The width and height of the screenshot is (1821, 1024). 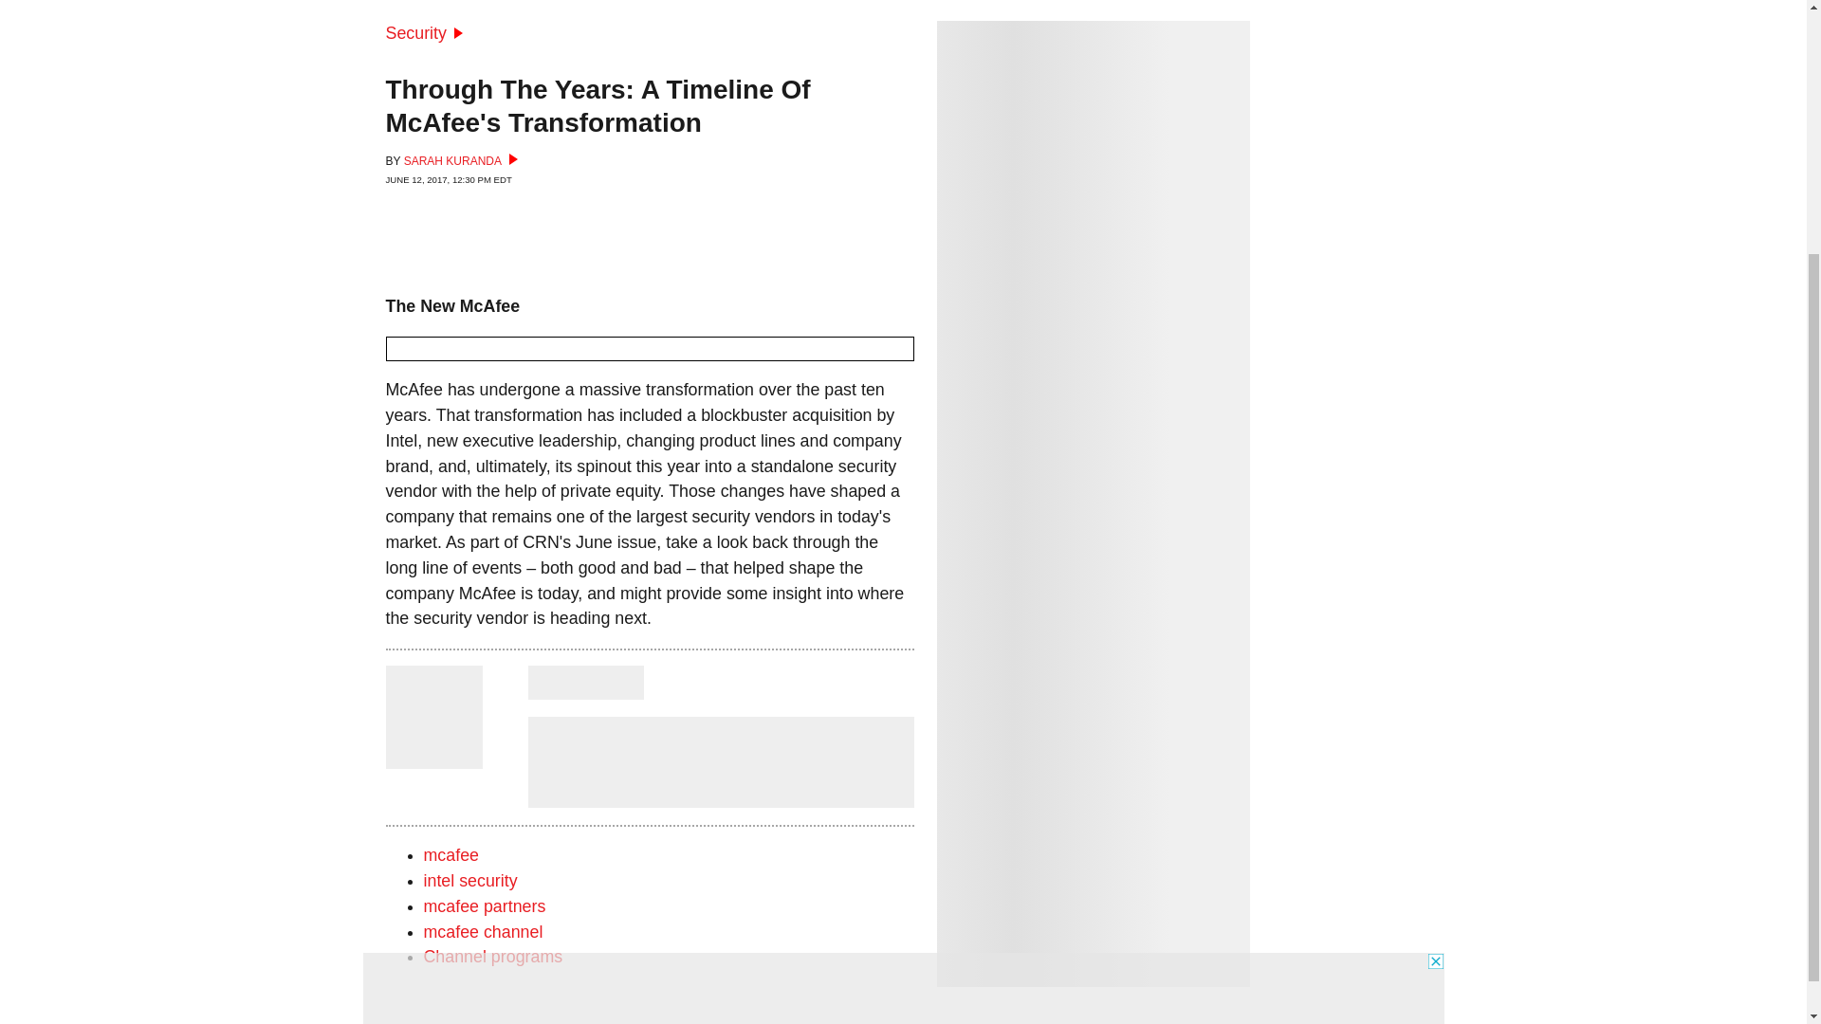 I want to click on Security, so click(x=423, y=32).